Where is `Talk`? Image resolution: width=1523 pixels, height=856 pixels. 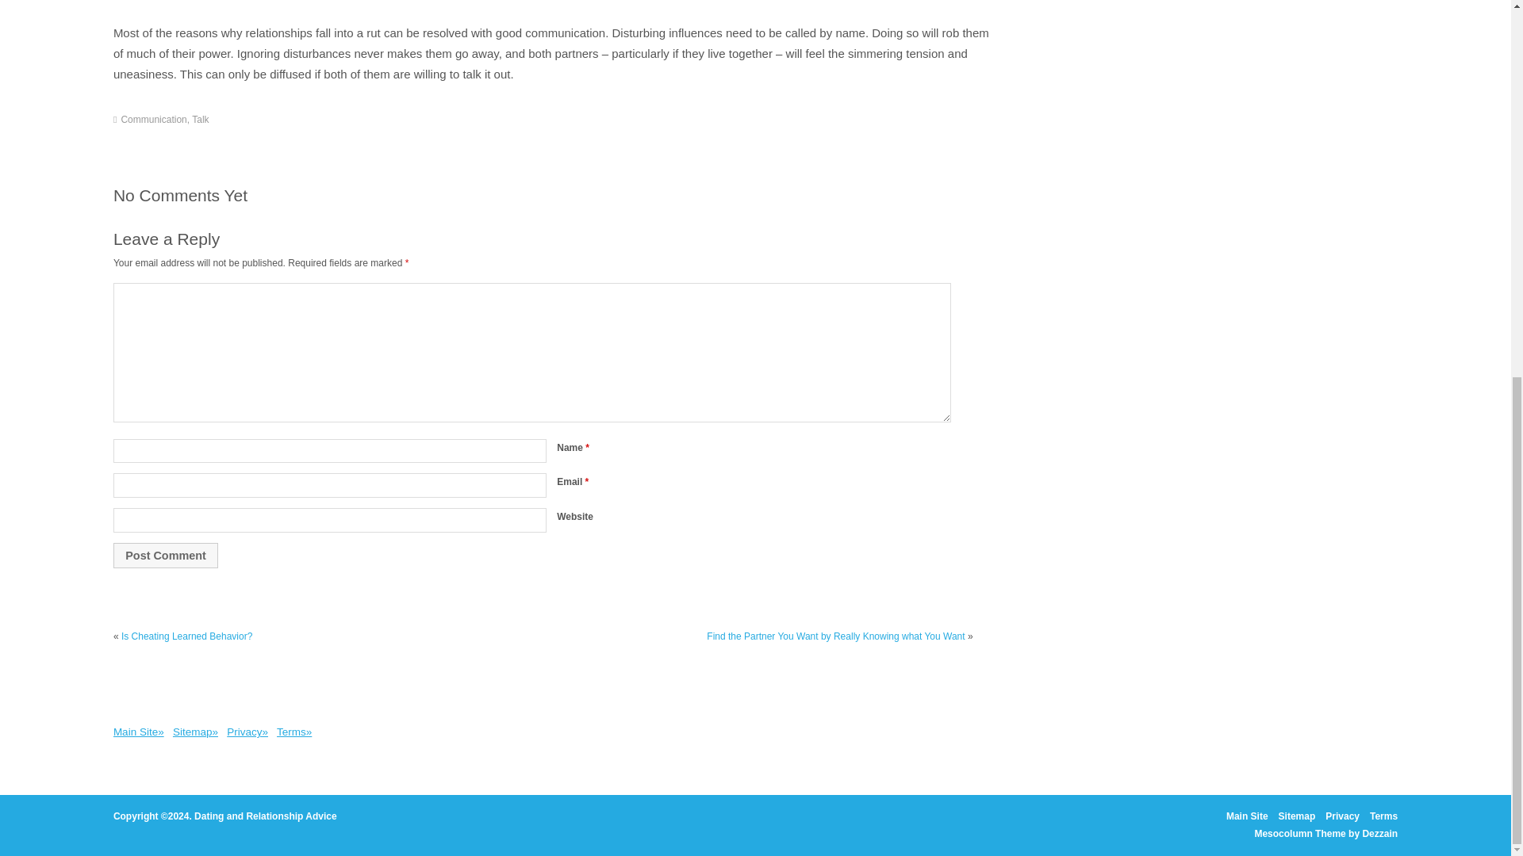 Talk is located at coordinates (200, 119).